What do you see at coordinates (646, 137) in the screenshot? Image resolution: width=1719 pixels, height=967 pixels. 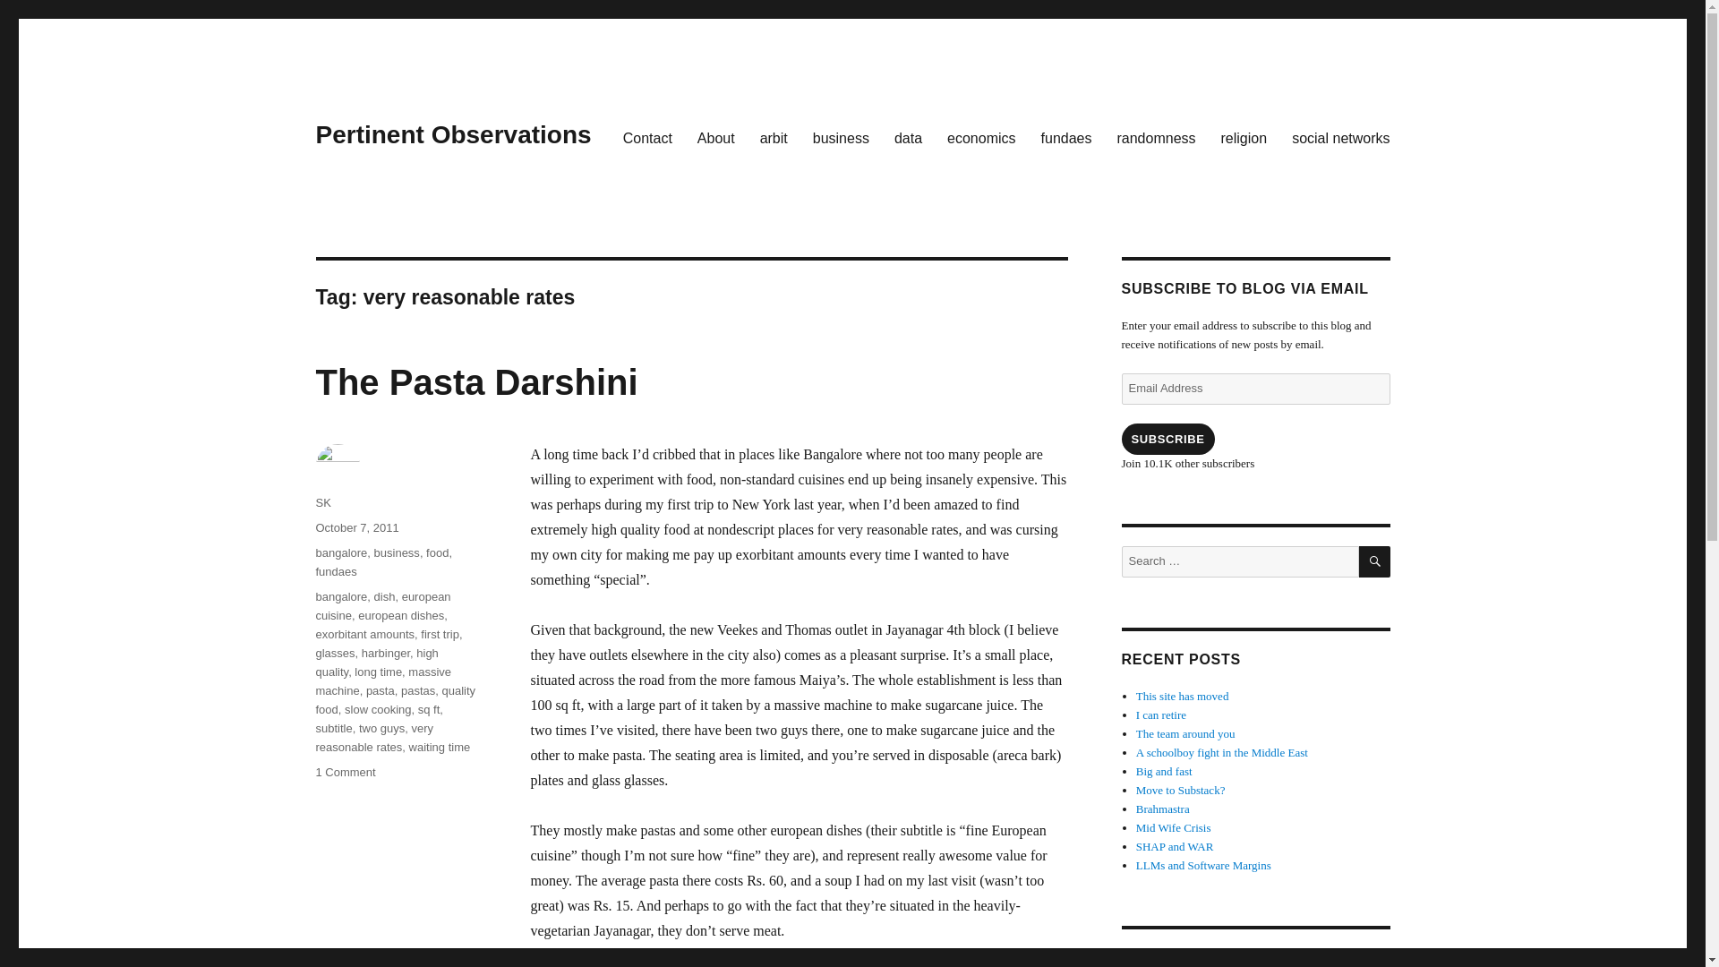 I see `Contact` at bounding box center [646, 137].